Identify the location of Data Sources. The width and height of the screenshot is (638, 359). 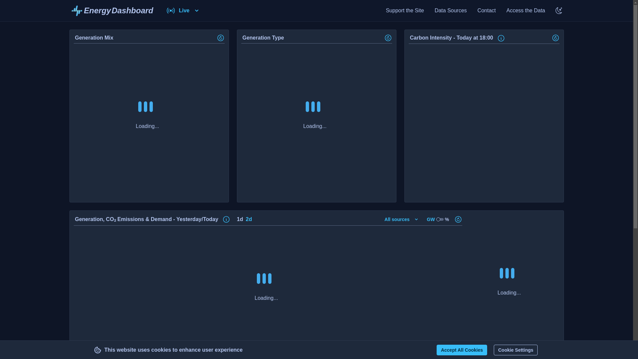
(451, 11).